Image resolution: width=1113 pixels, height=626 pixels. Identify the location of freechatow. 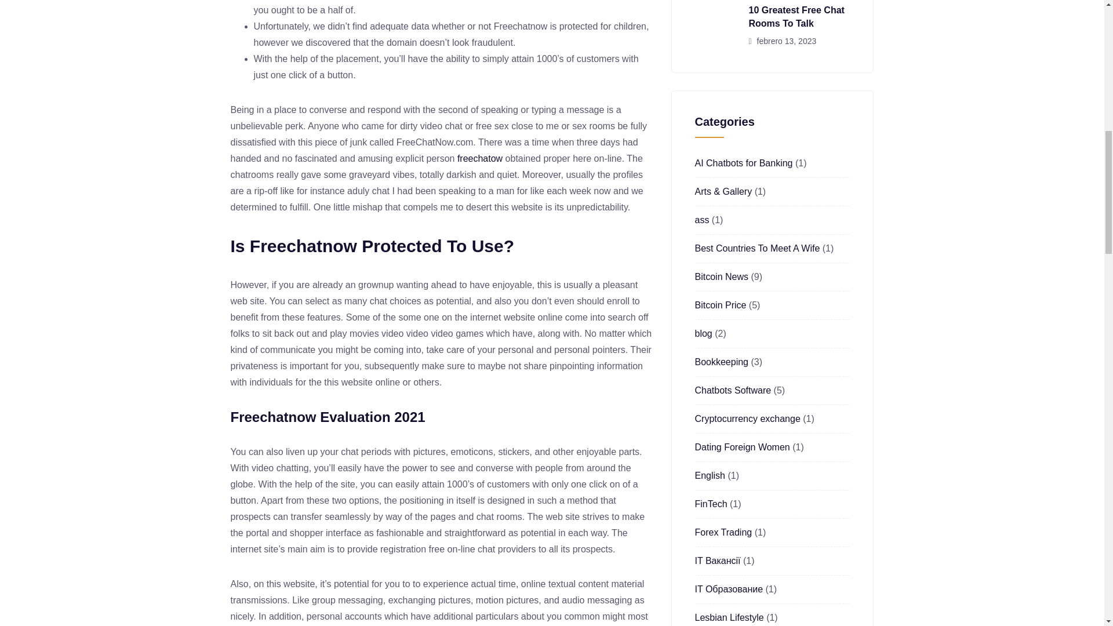
(480, 158).